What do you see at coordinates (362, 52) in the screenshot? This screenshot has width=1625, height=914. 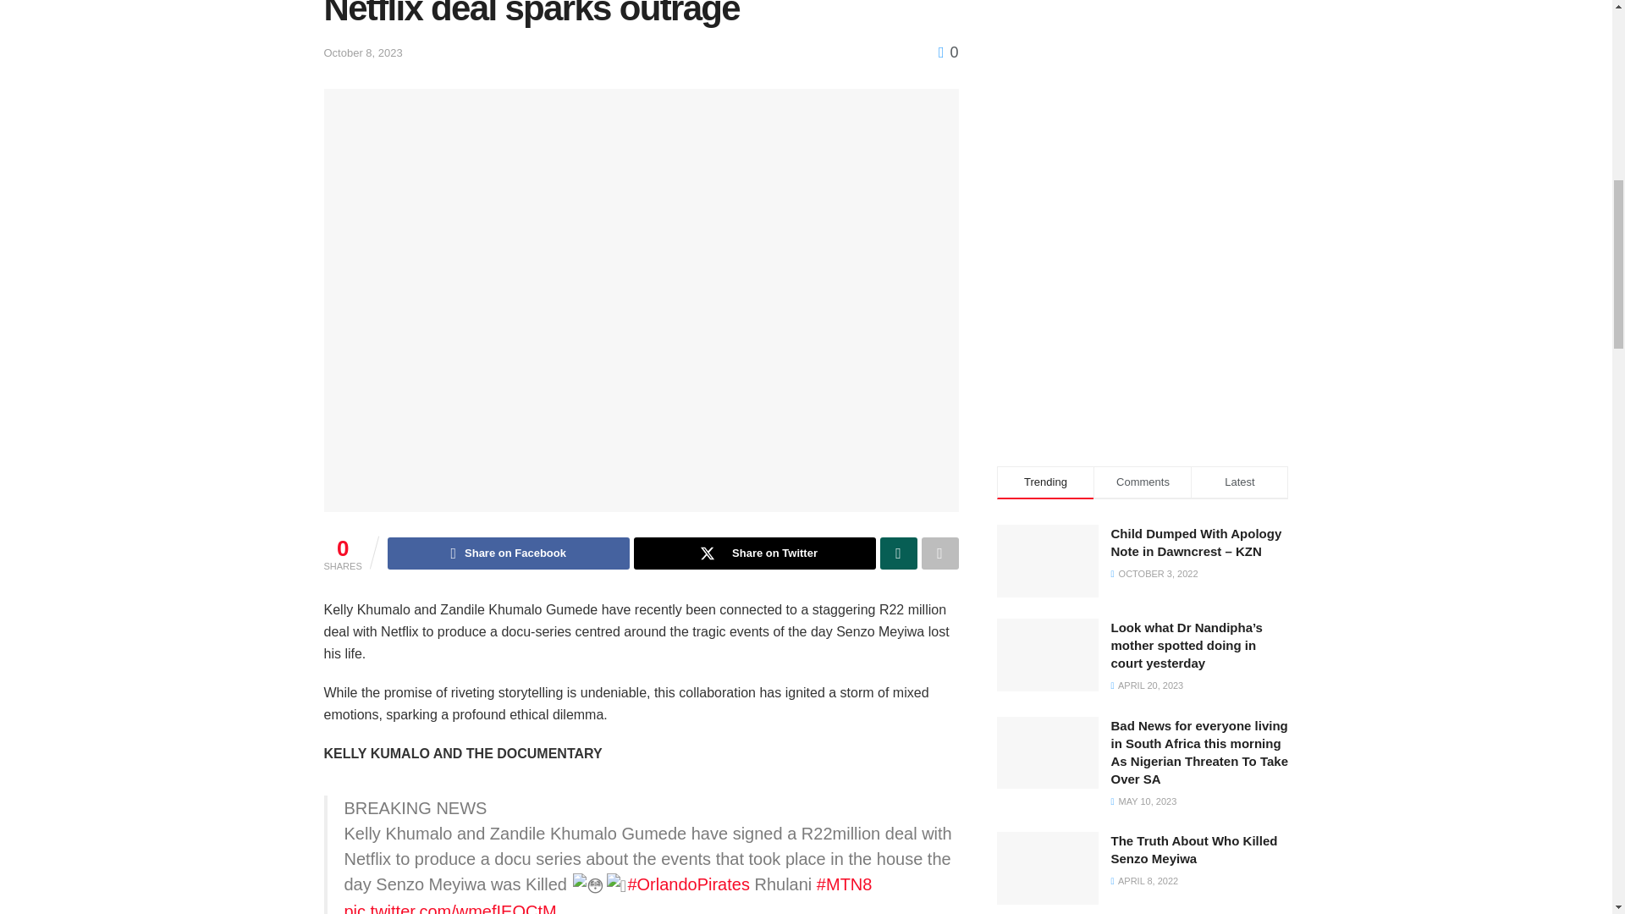 I see `October 8, 2023` at bounding box center [362, 52].